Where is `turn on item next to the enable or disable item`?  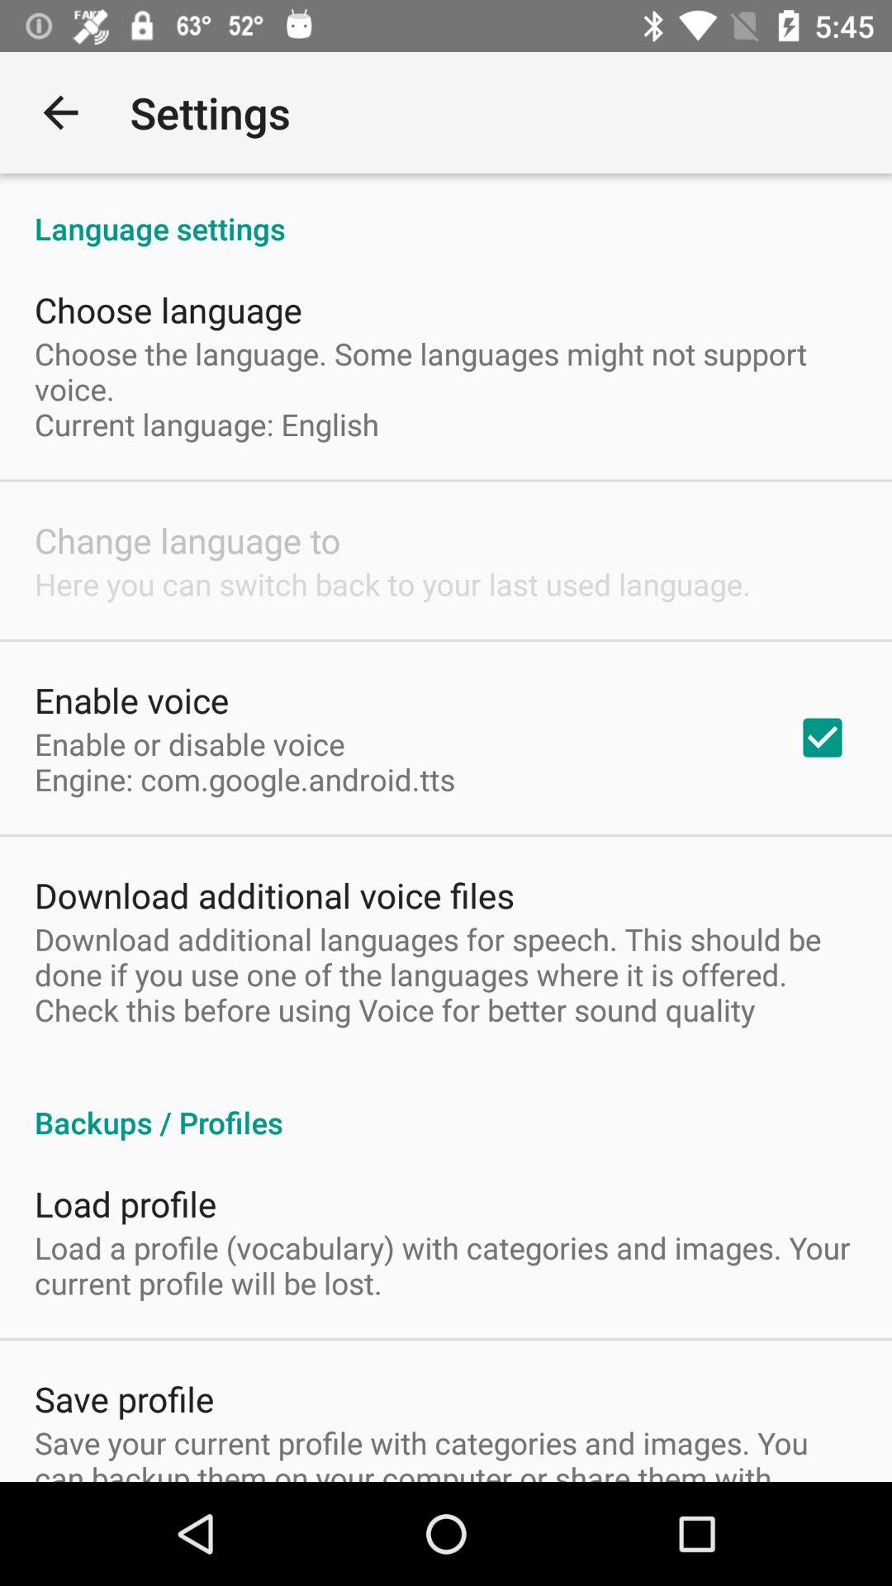 turn on item next to the enable or disable item is located at coordinates (823, 738).